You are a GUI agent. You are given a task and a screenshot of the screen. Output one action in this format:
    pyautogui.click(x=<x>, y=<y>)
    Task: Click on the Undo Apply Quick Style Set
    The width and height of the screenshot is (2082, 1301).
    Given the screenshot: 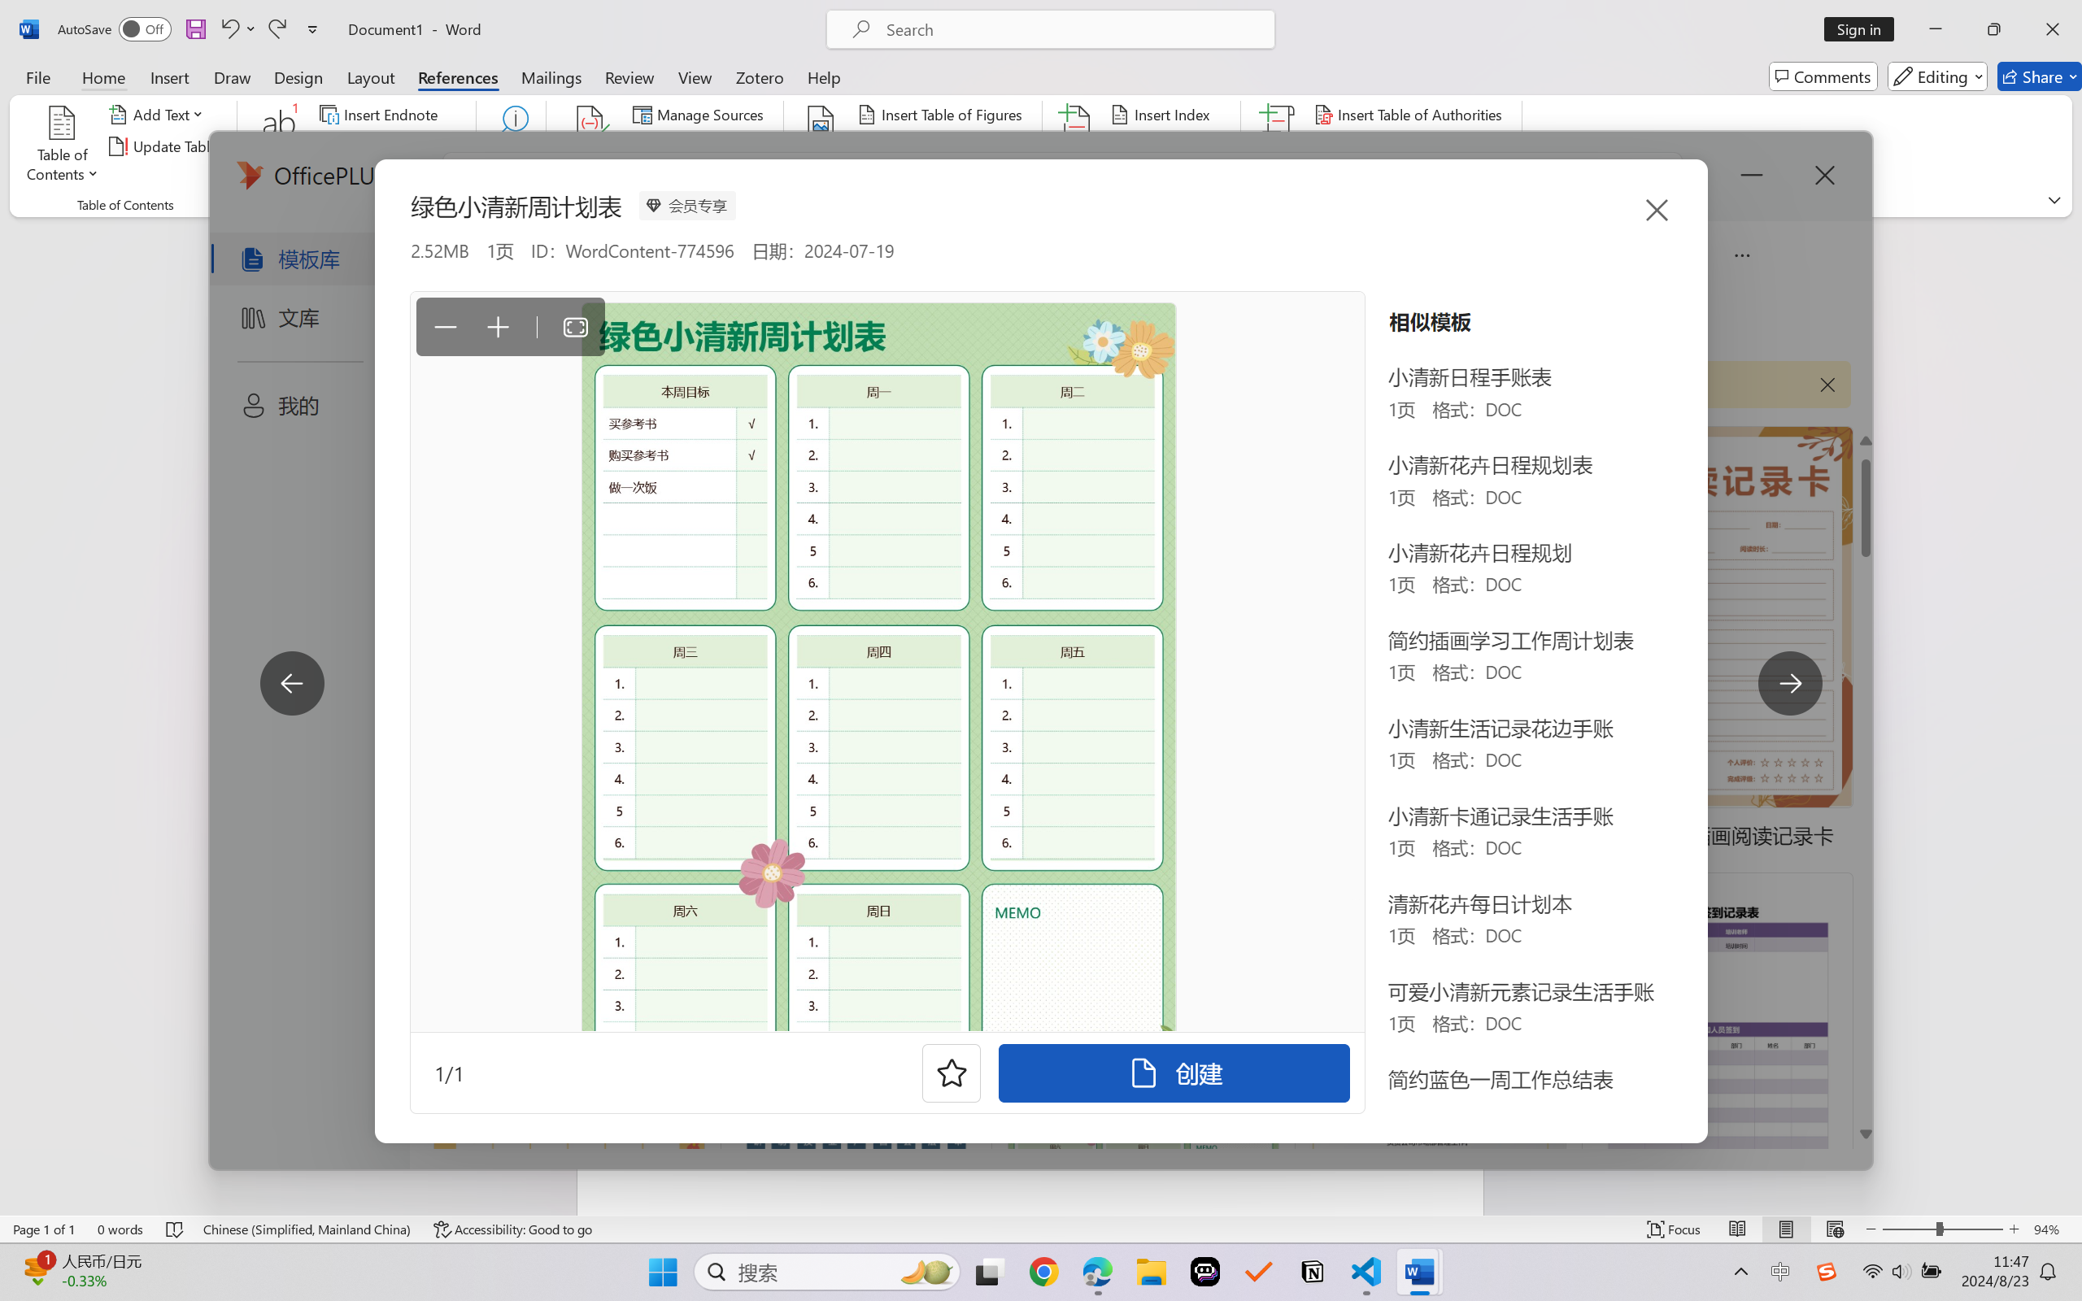 What is the action you would take?
    pyautogui.click(x=229, y=29)
    